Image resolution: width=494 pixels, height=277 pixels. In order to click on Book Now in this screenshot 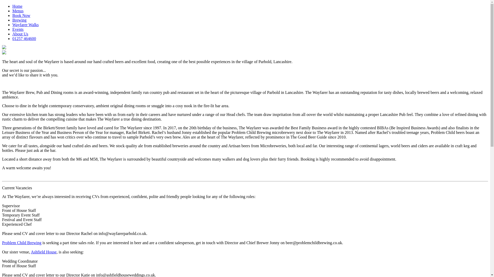, I will do `click(21, 15)`.